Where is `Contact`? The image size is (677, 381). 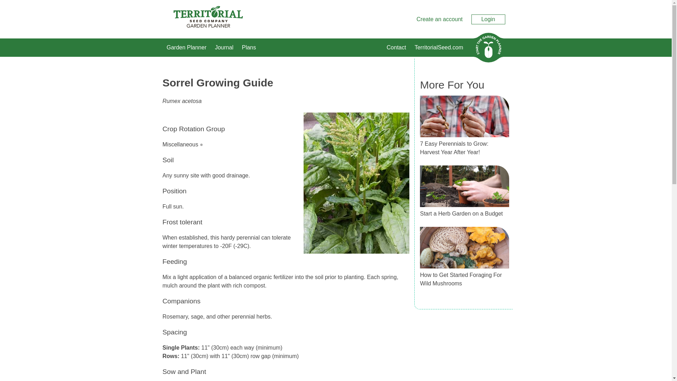 Contact is located at coordinates (396, 47).